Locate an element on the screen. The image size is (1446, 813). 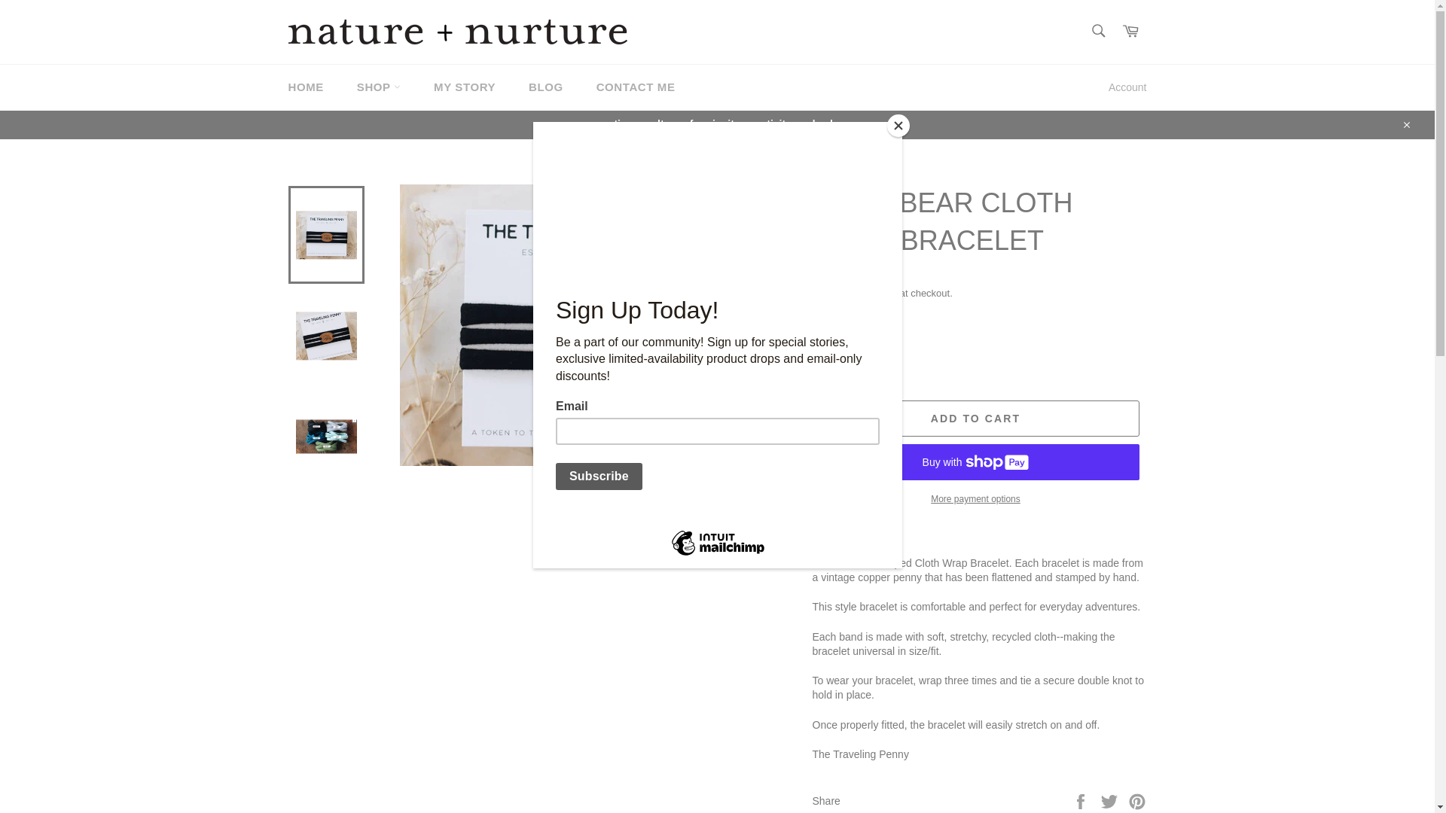
Share on Facebook is located at coordinates (1081, 801).